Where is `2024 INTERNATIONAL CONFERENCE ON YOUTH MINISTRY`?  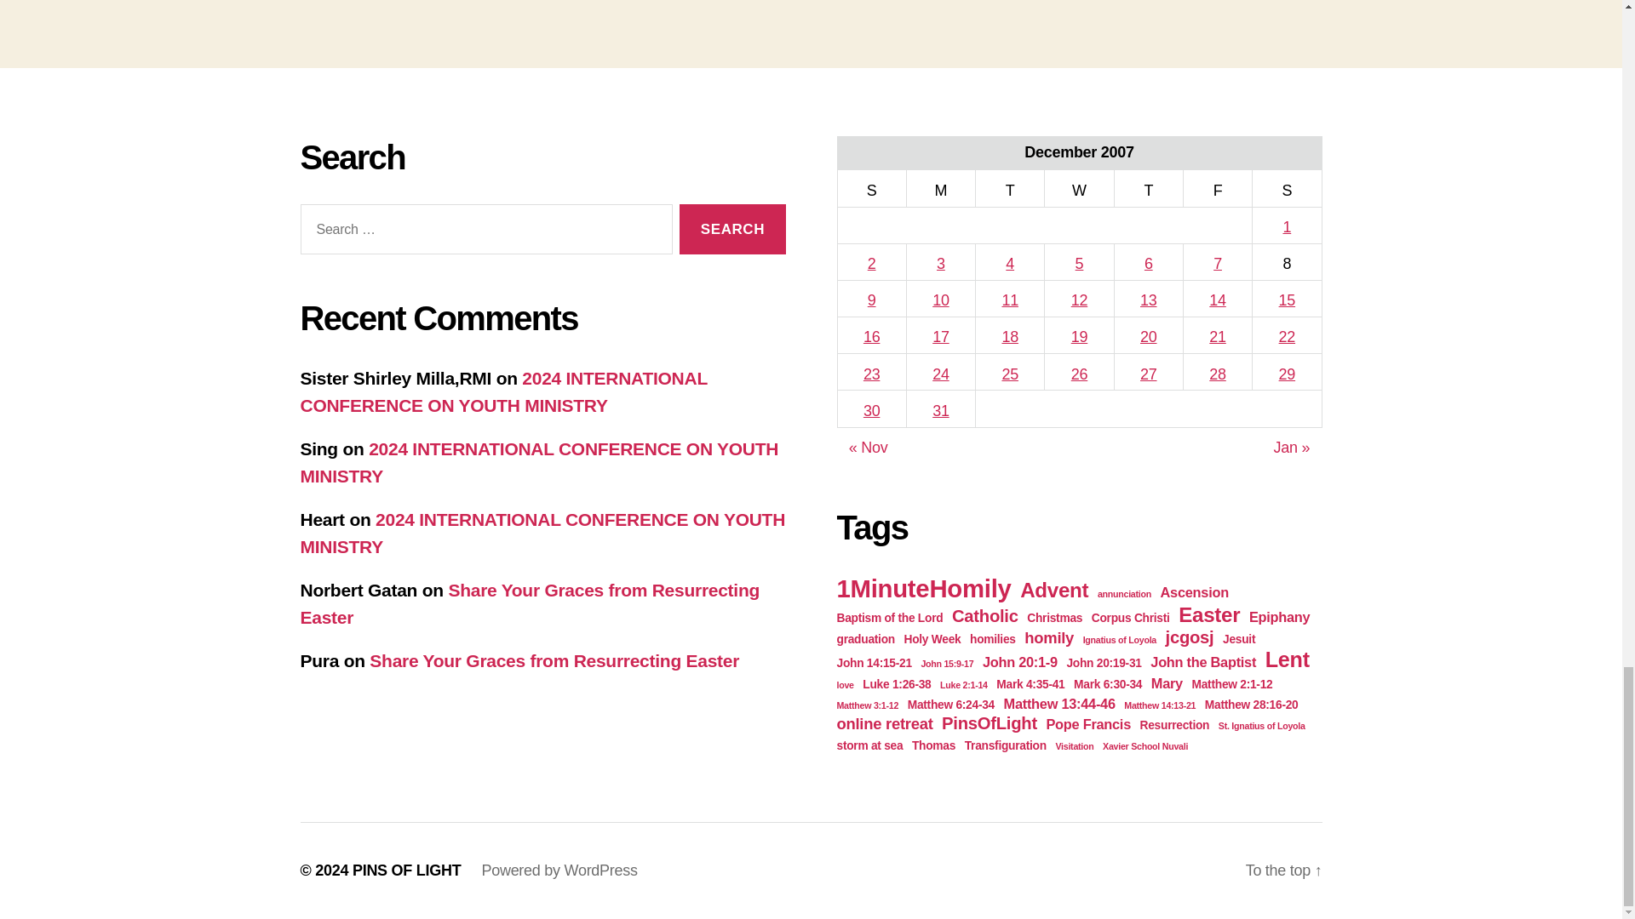
2024 INTERNATIONAL CONFERENCE ON YOUTH MINISTRY is located at coordinates (502, 391).